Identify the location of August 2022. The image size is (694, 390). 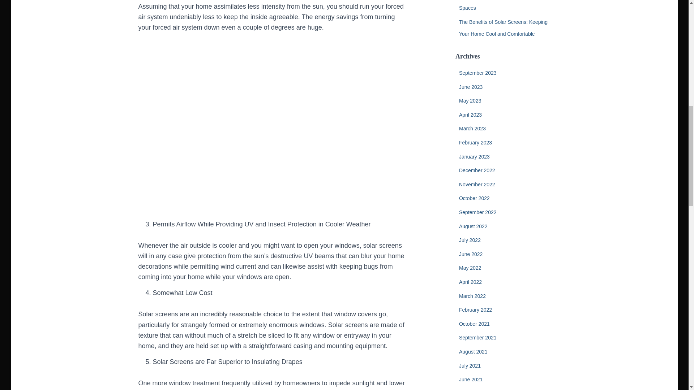
(473, 226).